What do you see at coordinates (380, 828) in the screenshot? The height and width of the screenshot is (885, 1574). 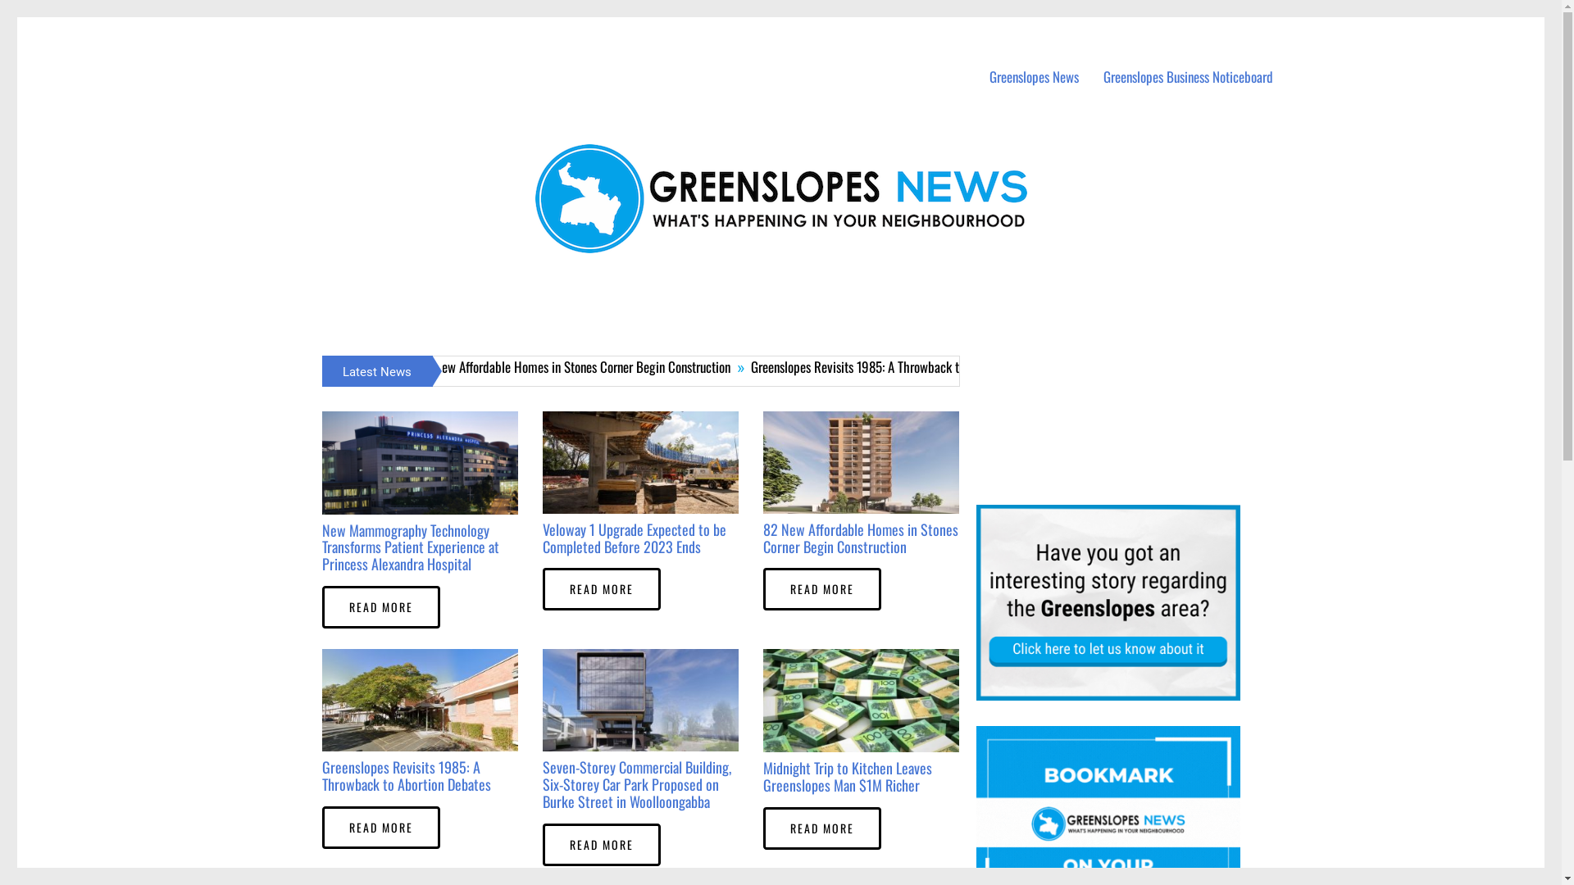 I see `READ MORE` at bounding box center [380, 828].